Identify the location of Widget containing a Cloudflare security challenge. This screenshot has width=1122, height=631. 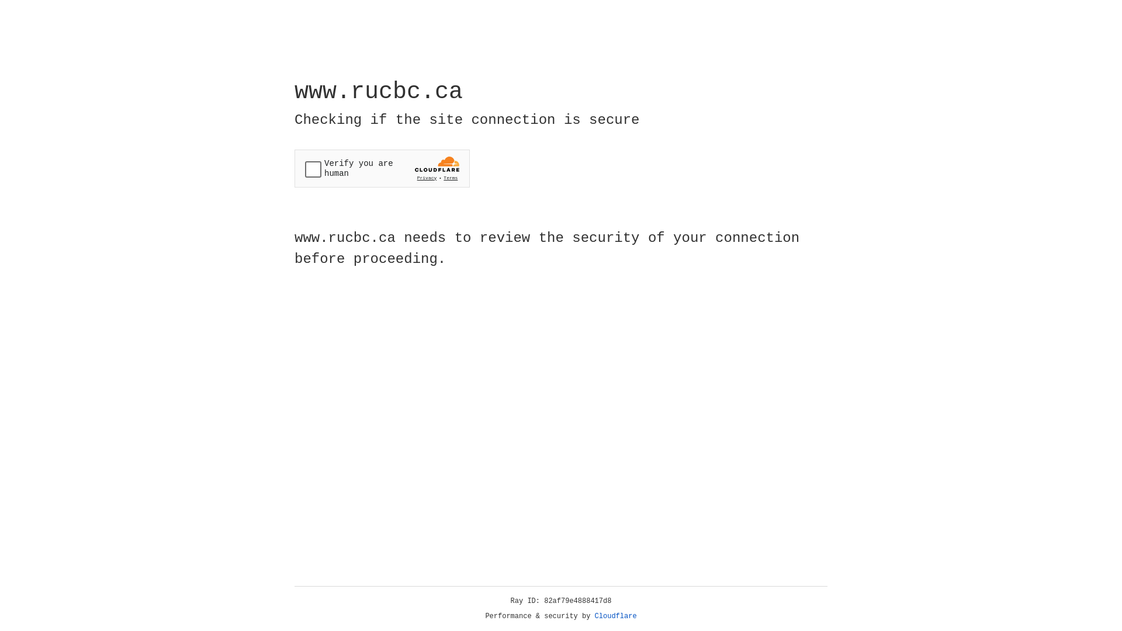
(382, 168).